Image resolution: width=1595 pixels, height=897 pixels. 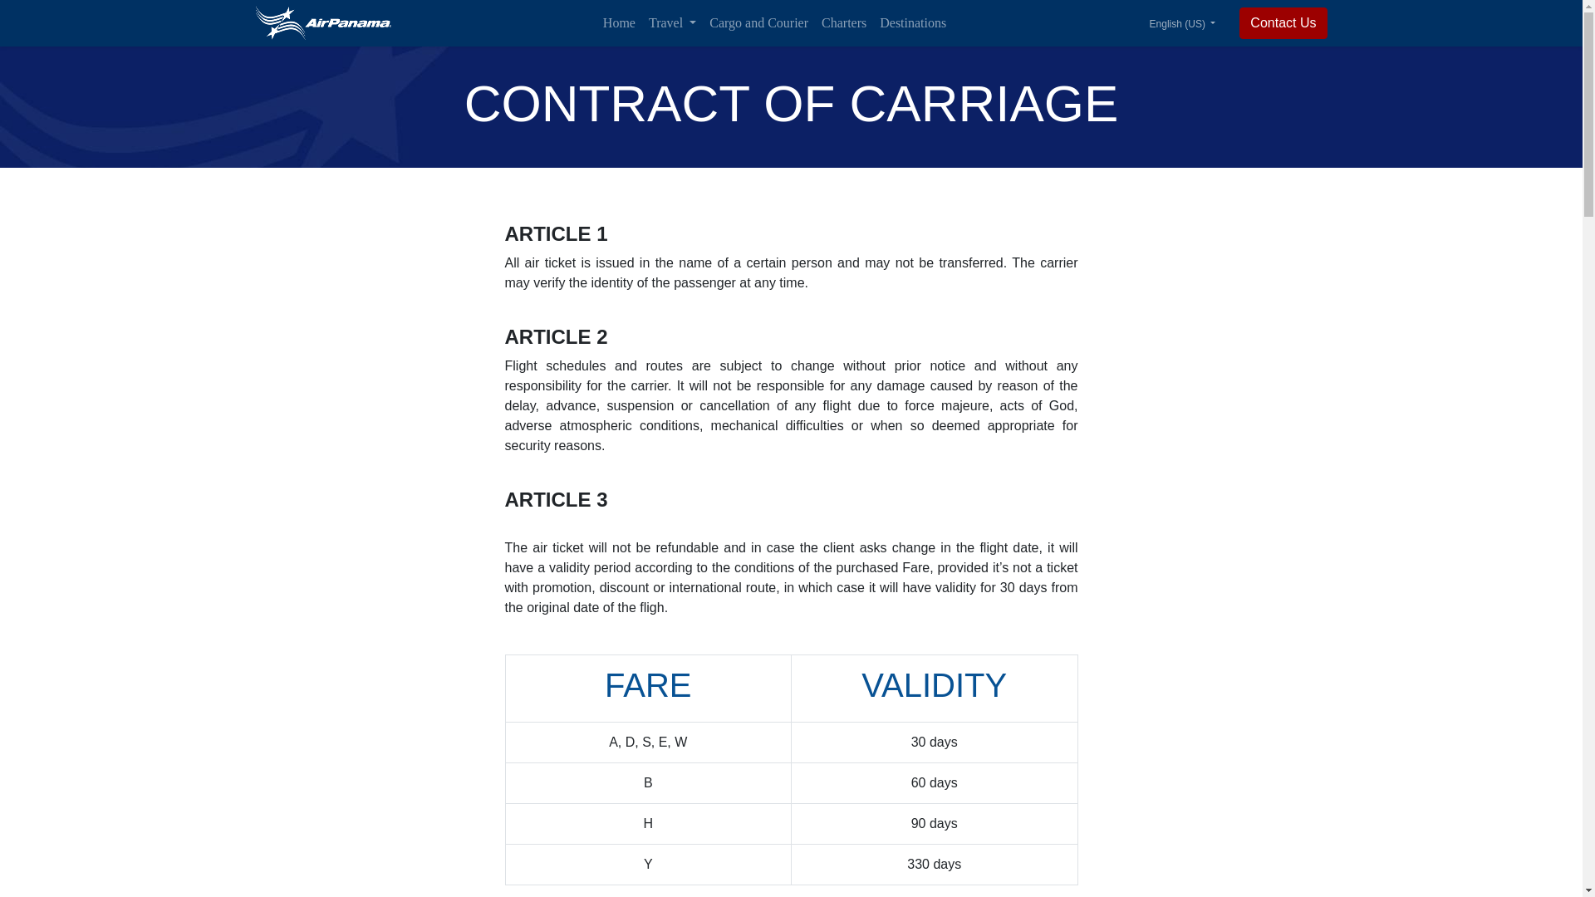 What do you see at coordinates (844, 22) in the screenshot?
I see `Charters` at bounding box center [844, 22].